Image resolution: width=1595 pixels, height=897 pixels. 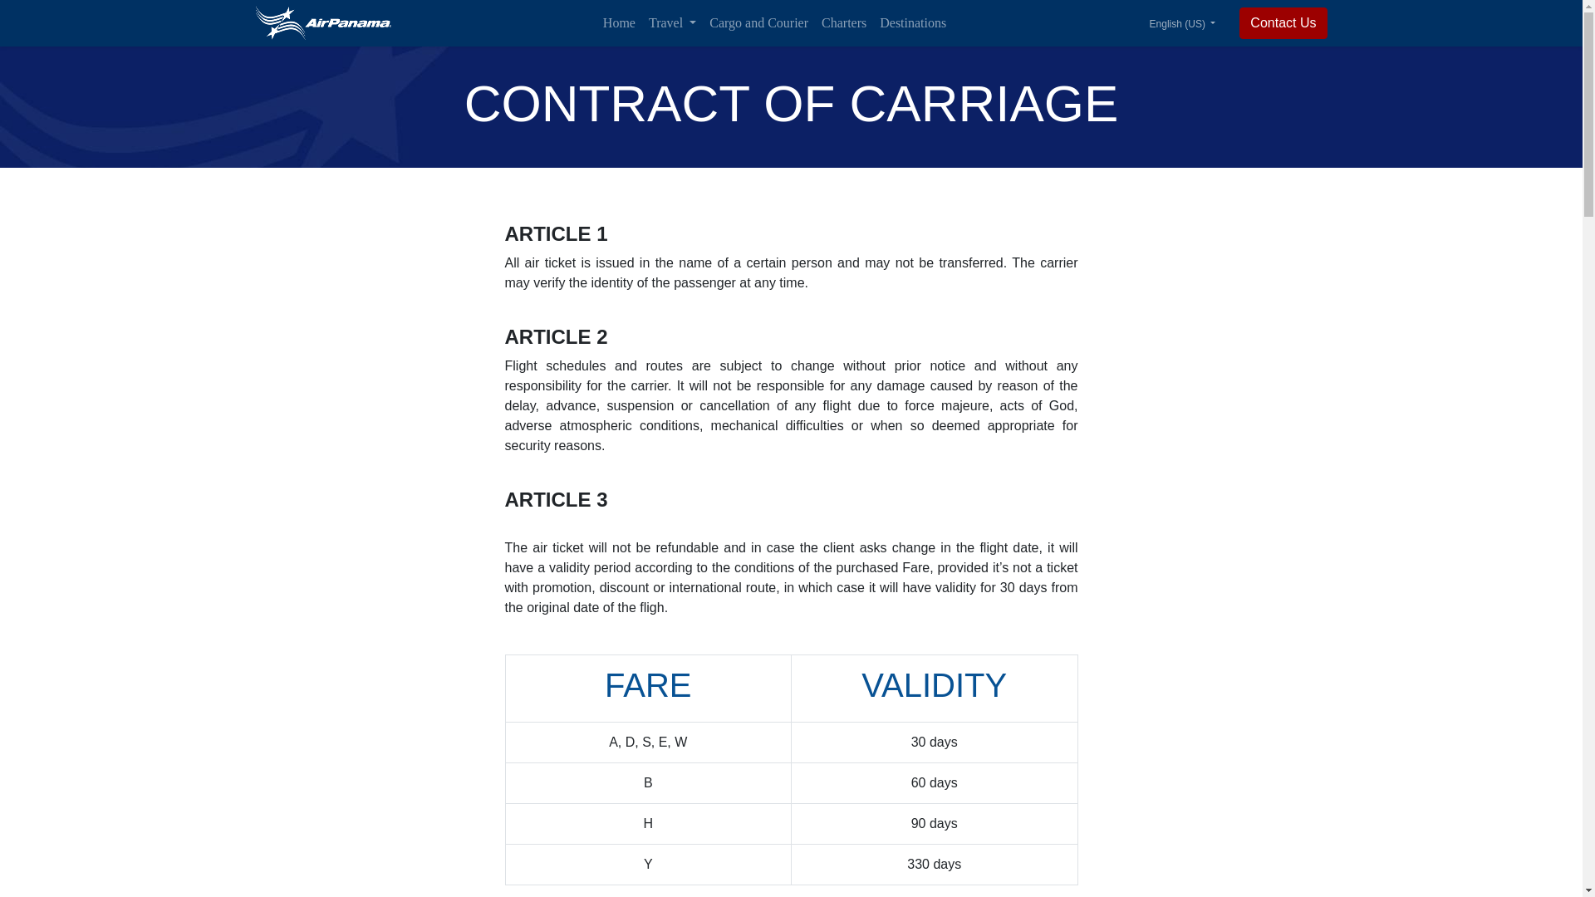 What do you see at coordinates (844, 22) in the screenshot?
I see `Charters` at bounding box center [844, 22].